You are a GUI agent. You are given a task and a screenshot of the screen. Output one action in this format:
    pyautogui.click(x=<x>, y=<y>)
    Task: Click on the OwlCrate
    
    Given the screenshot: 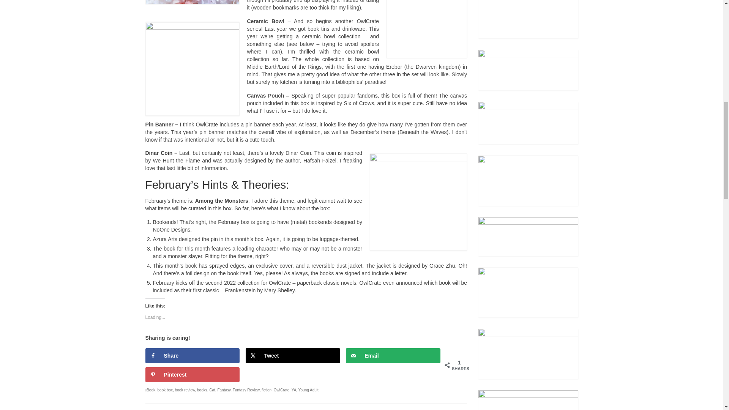 What is the action you would take?
    pyautogui.click(x=282, y=389)
    